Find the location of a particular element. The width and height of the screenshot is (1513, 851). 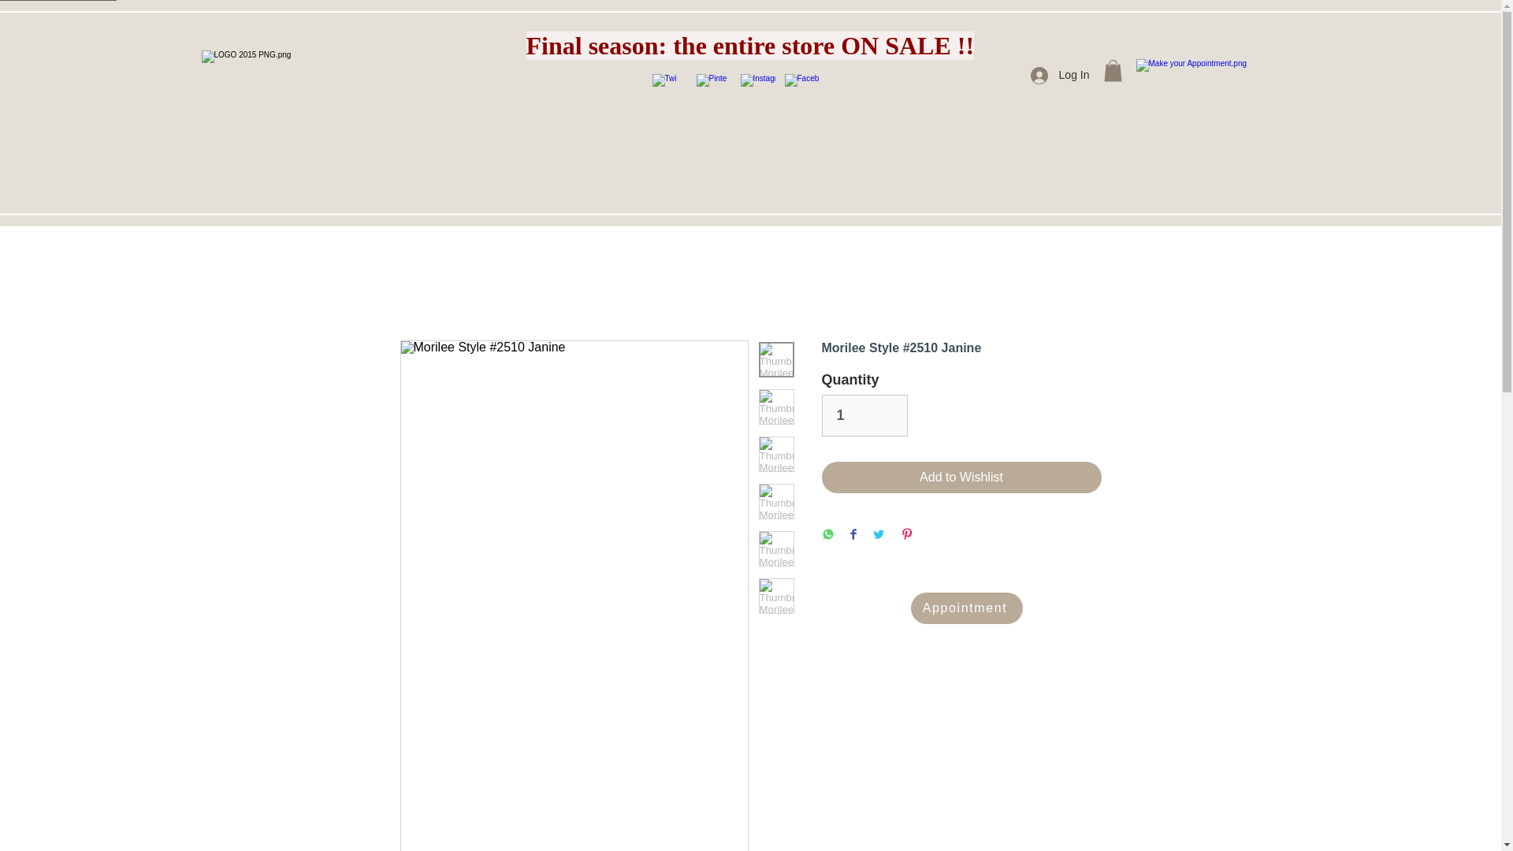

Log In is located at coordinates (1061, 76).